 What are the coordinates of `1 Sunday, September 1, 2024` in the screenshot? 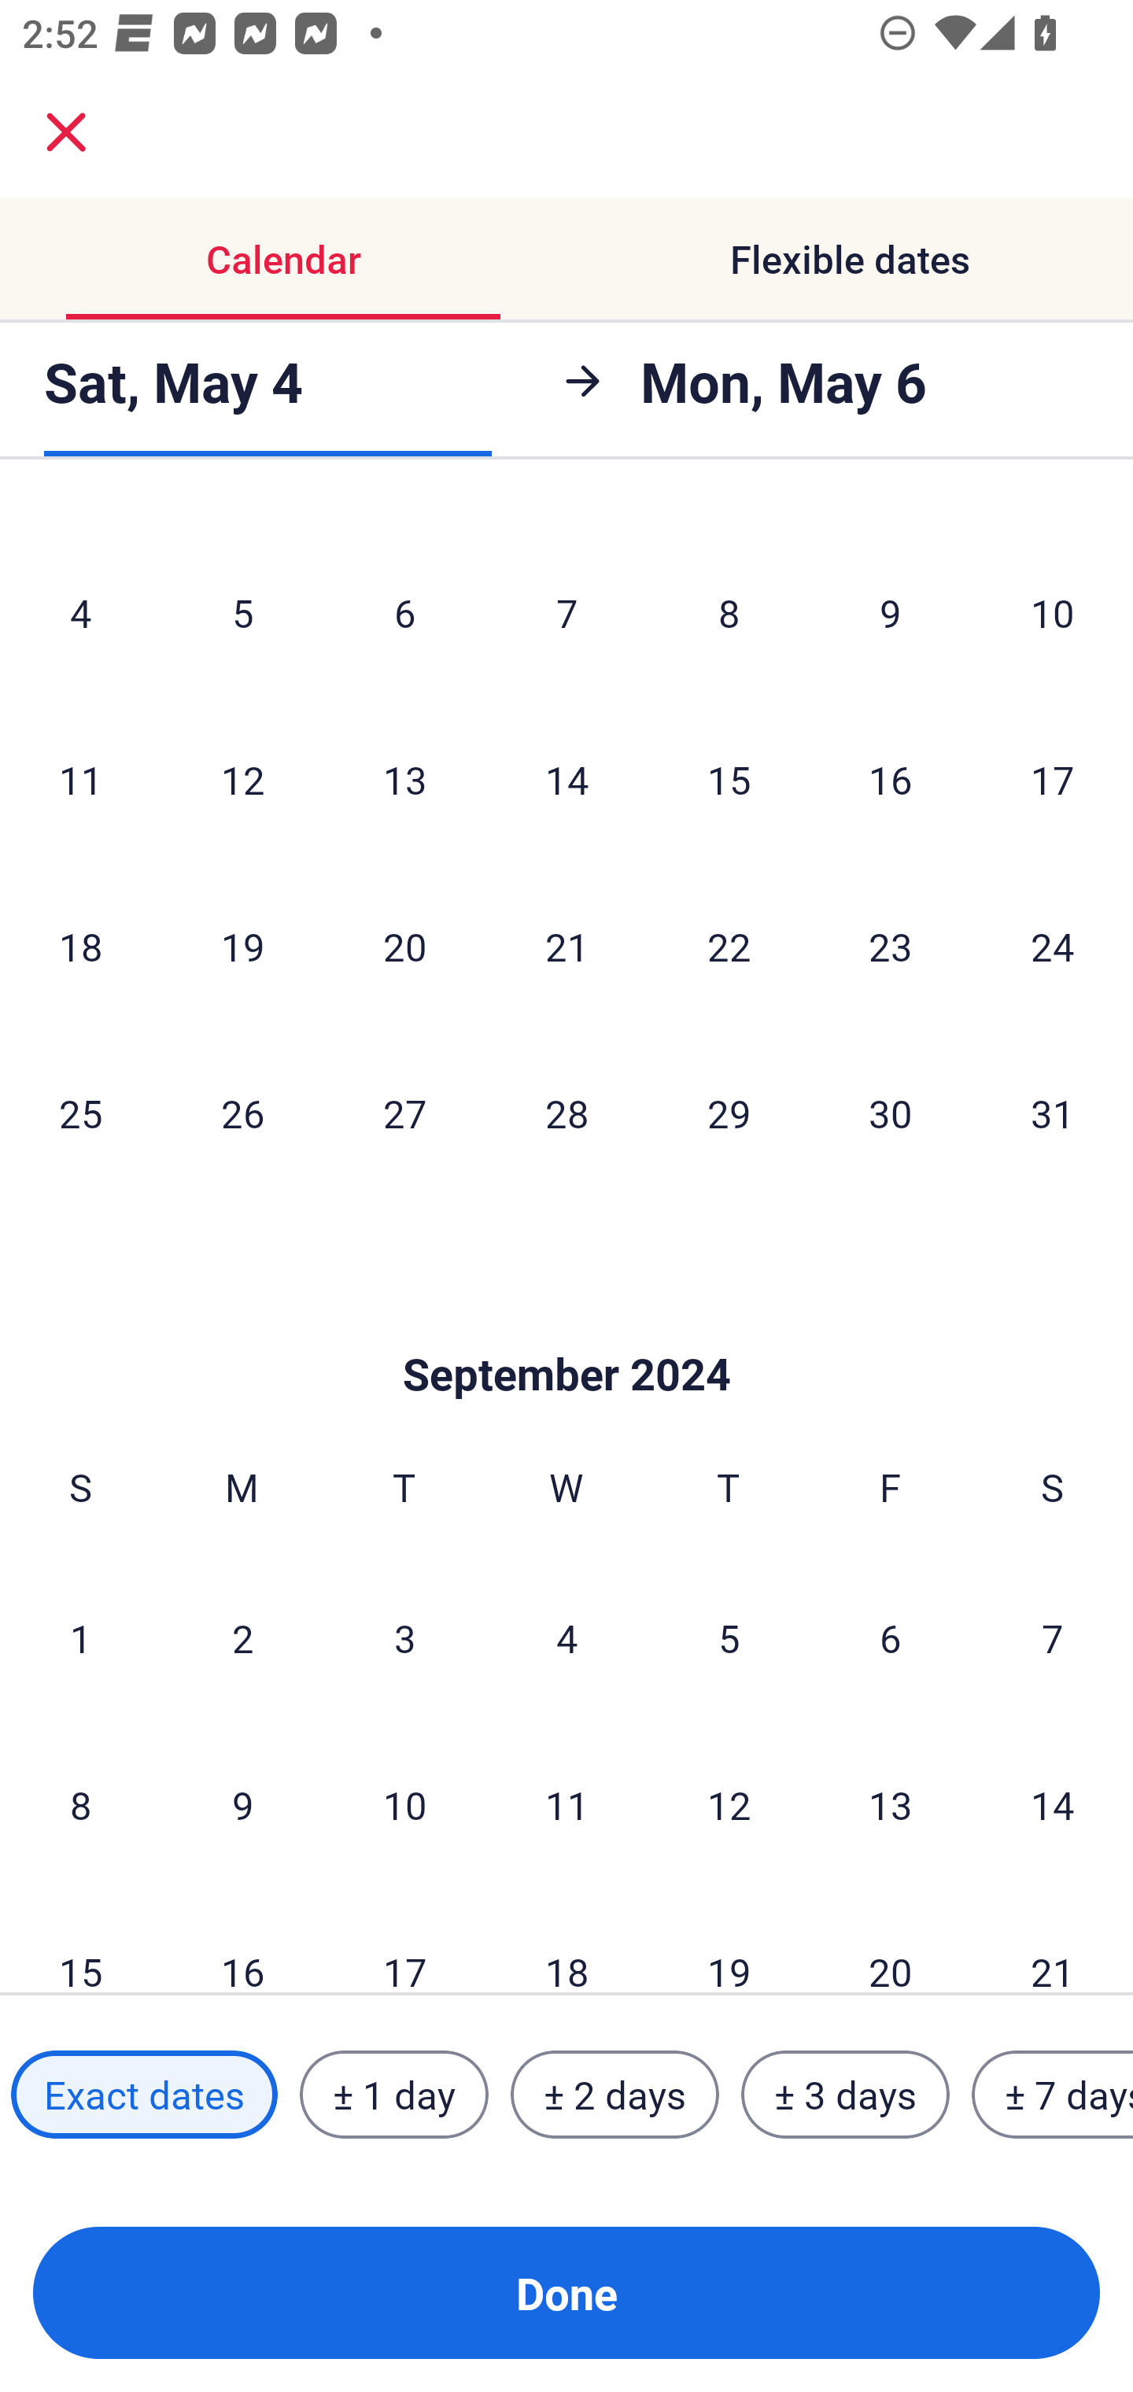 It's located at (80, 1637).